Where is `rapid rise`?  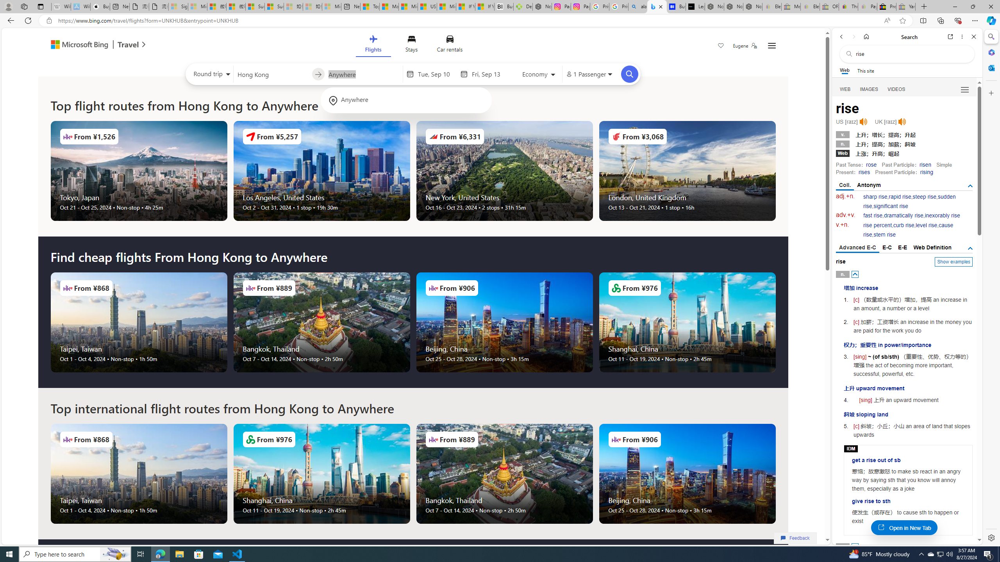 rapid rise is located at coordinates (900, 197).